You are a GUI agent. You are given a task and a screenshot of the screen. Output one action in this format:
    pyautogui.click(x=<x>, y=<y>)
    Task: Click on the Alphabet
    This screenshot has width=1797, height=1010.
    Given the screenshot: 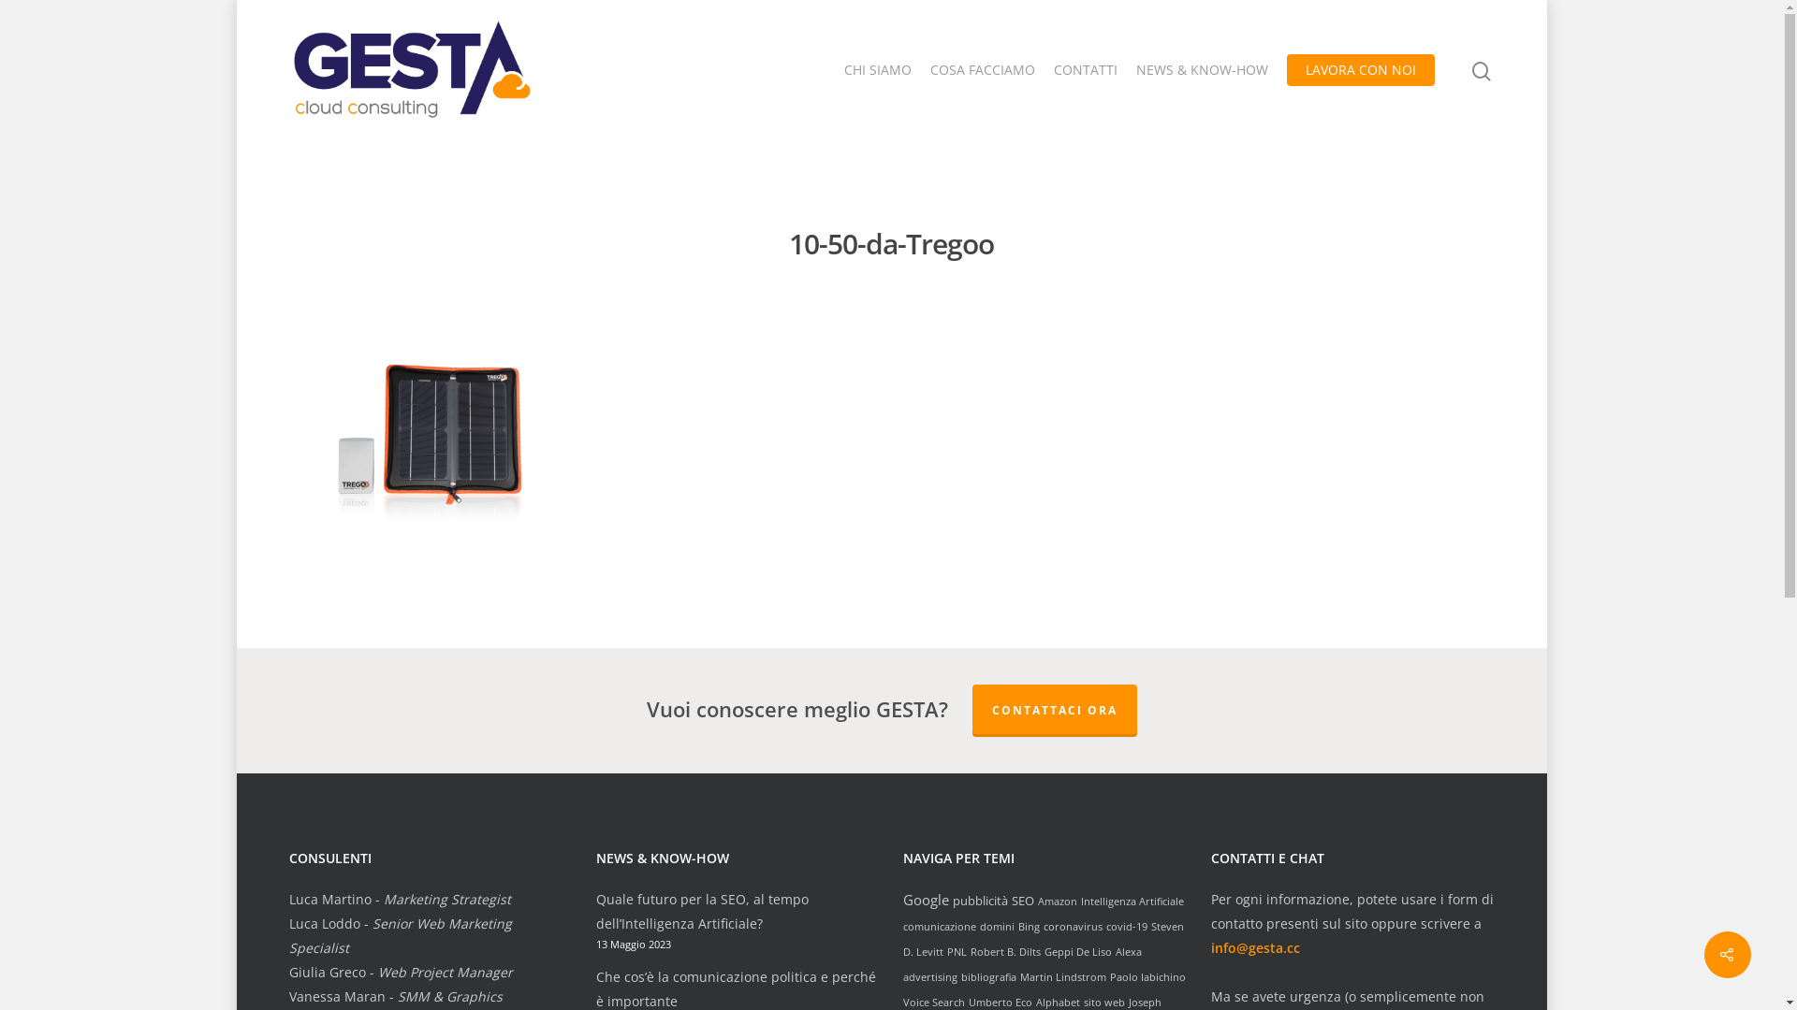 What is the action you would take?
    pyautogui.click(x=1058, y=1003)
    